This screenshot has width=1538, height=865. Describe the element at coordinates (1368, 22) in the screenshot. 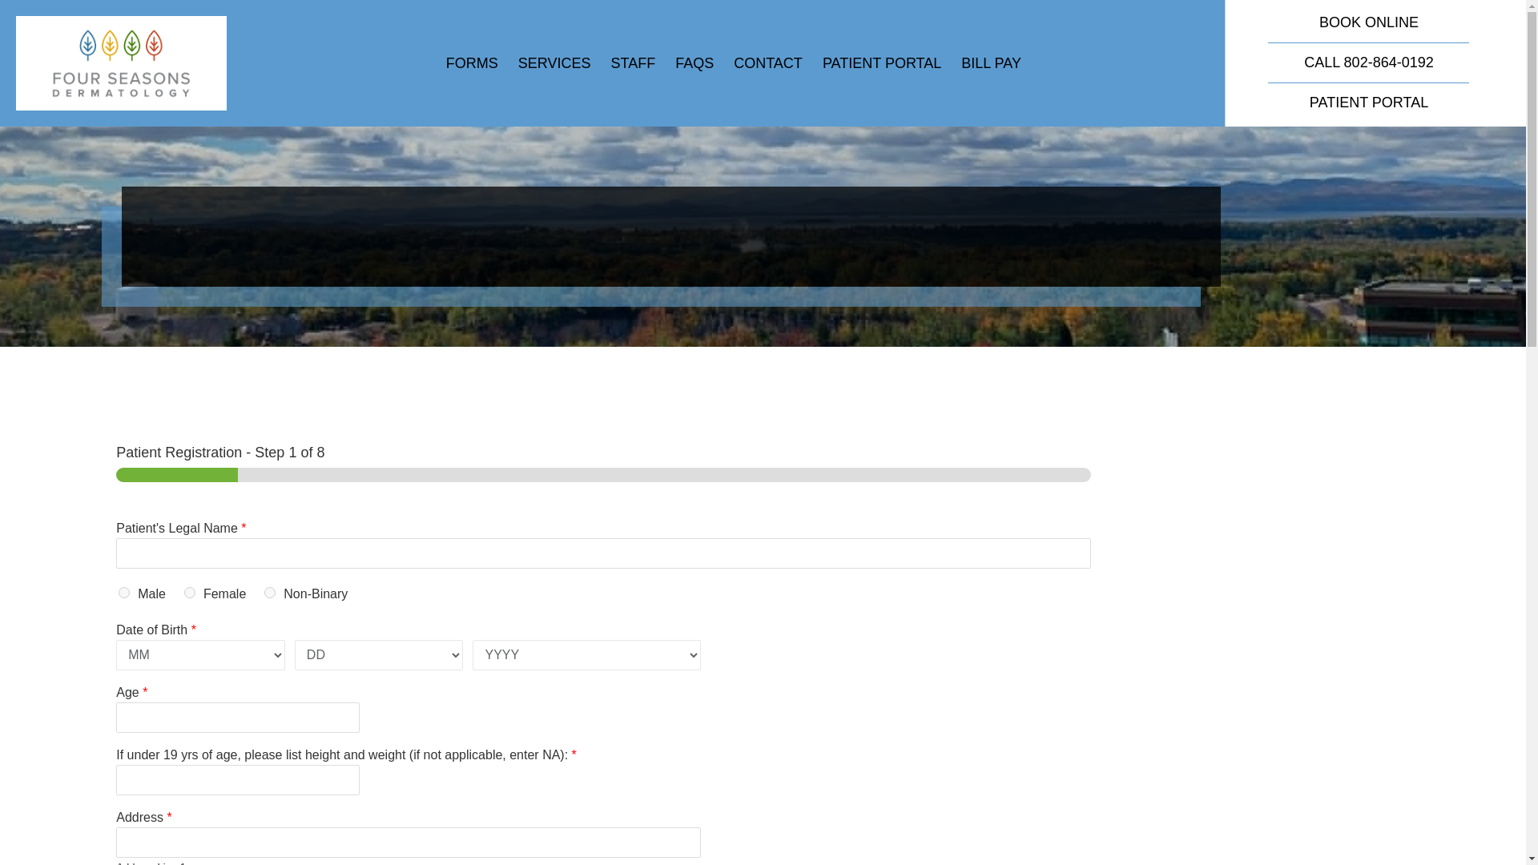

I see `BOOK ONLINE` at that location.